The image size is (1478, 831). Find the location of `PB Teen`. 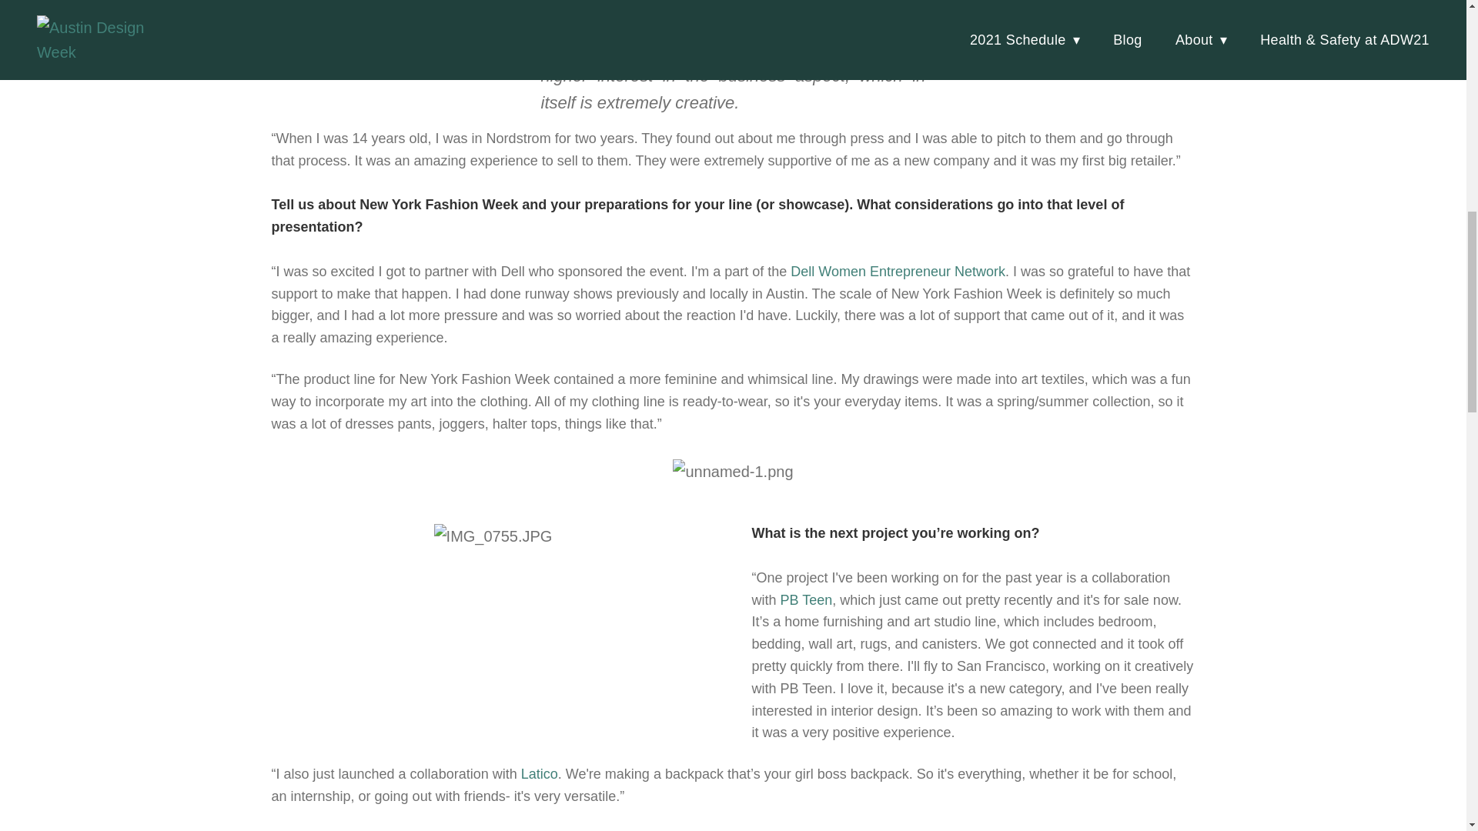

PB Teen is located at coordinates (807, 600).